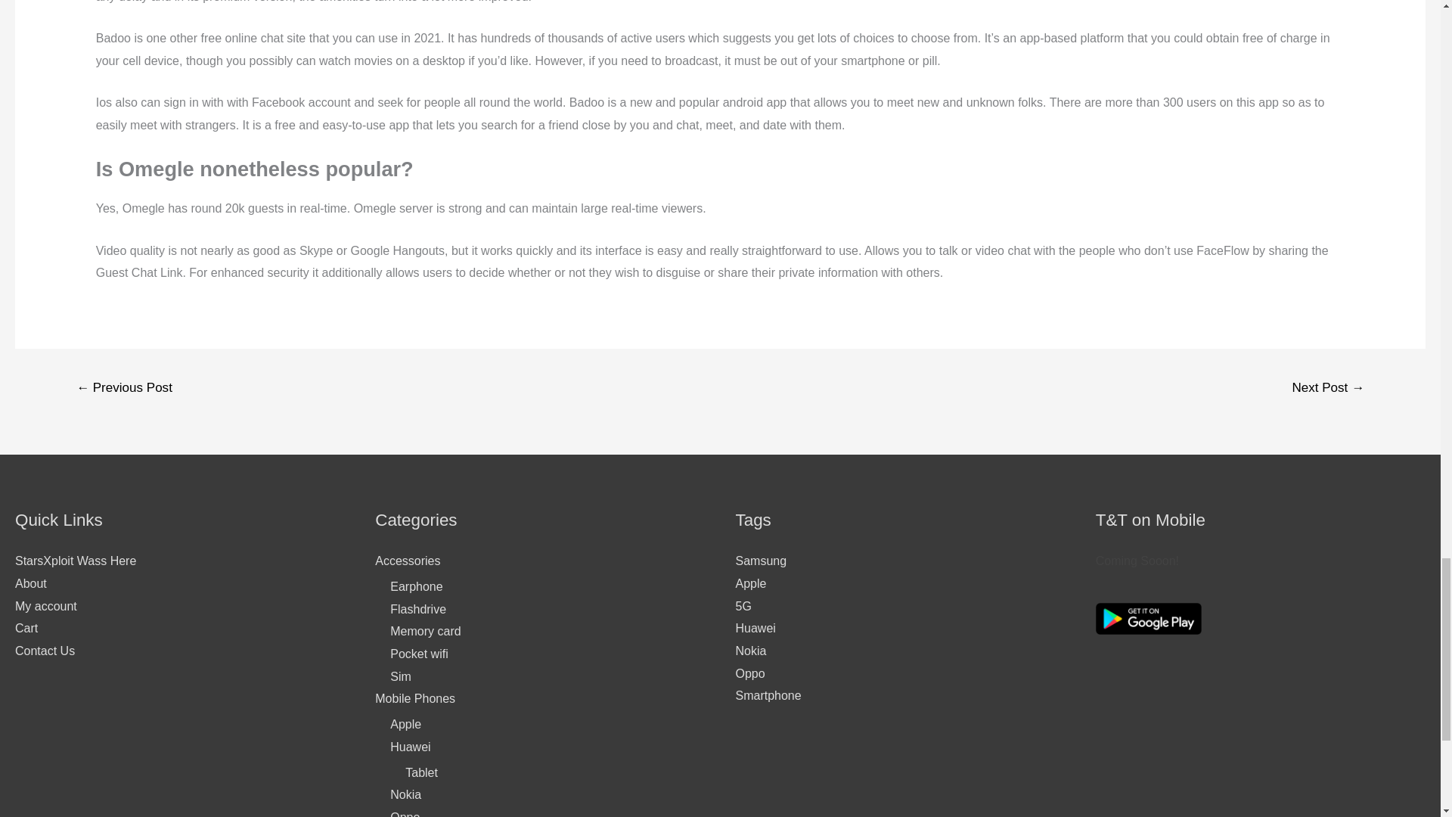 The width and height of the screenshot is (1452, 817). Describe the element at coordinates (416, 586) in the screenshot. I see `Earphone` at that location.